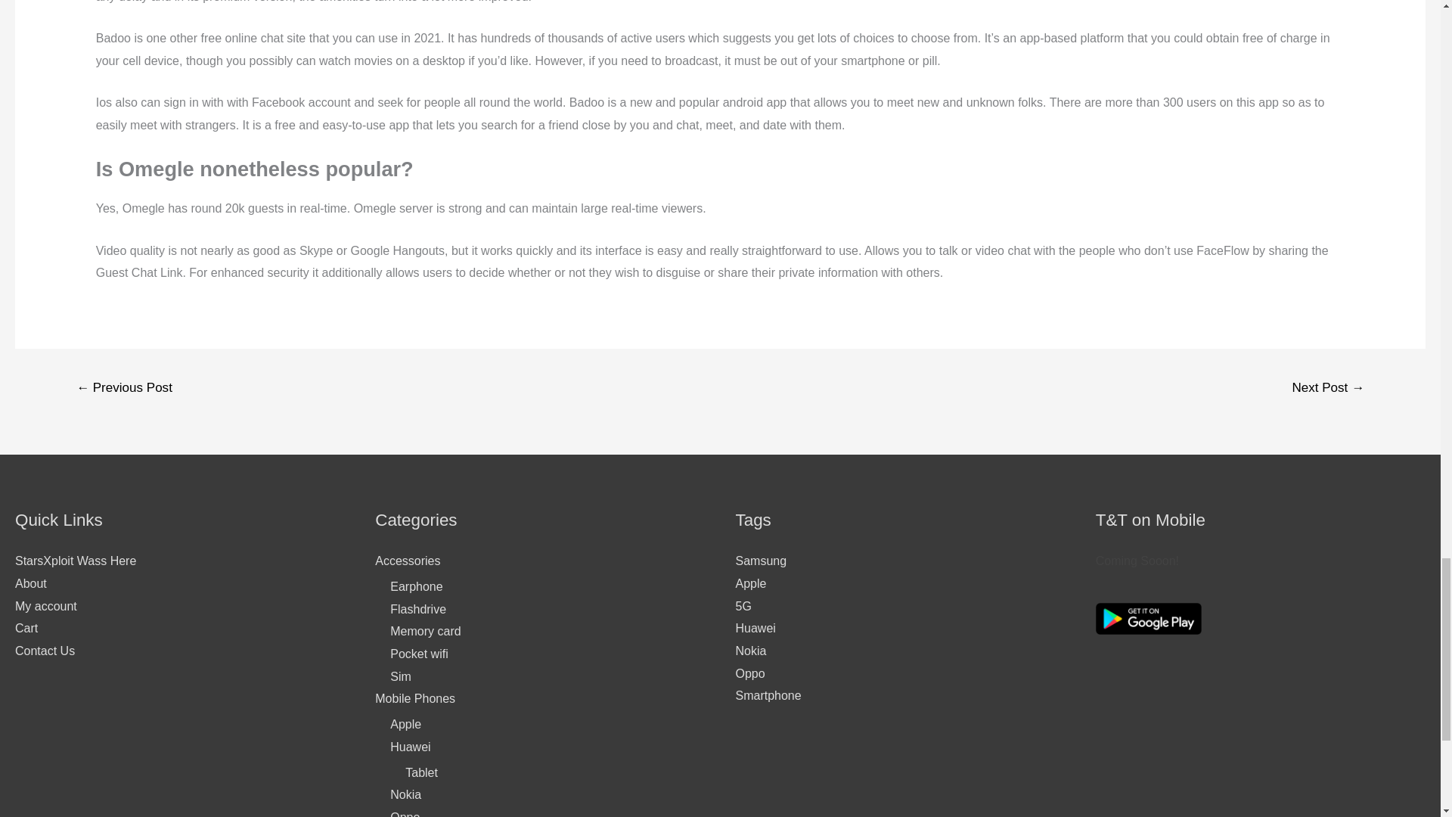 The width and height of the screenshot is (1452, 817). Describe the element at coordinates (416, 586) in the screenshot. I see `Earphone` at that location.